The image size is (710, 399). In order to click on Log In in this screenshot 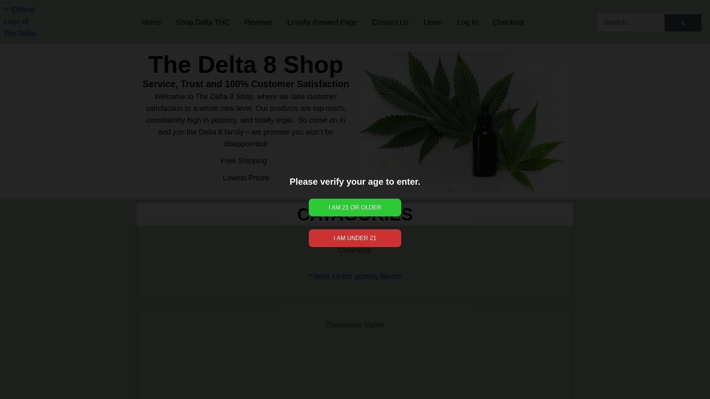, I will do `click(468, 22)`.